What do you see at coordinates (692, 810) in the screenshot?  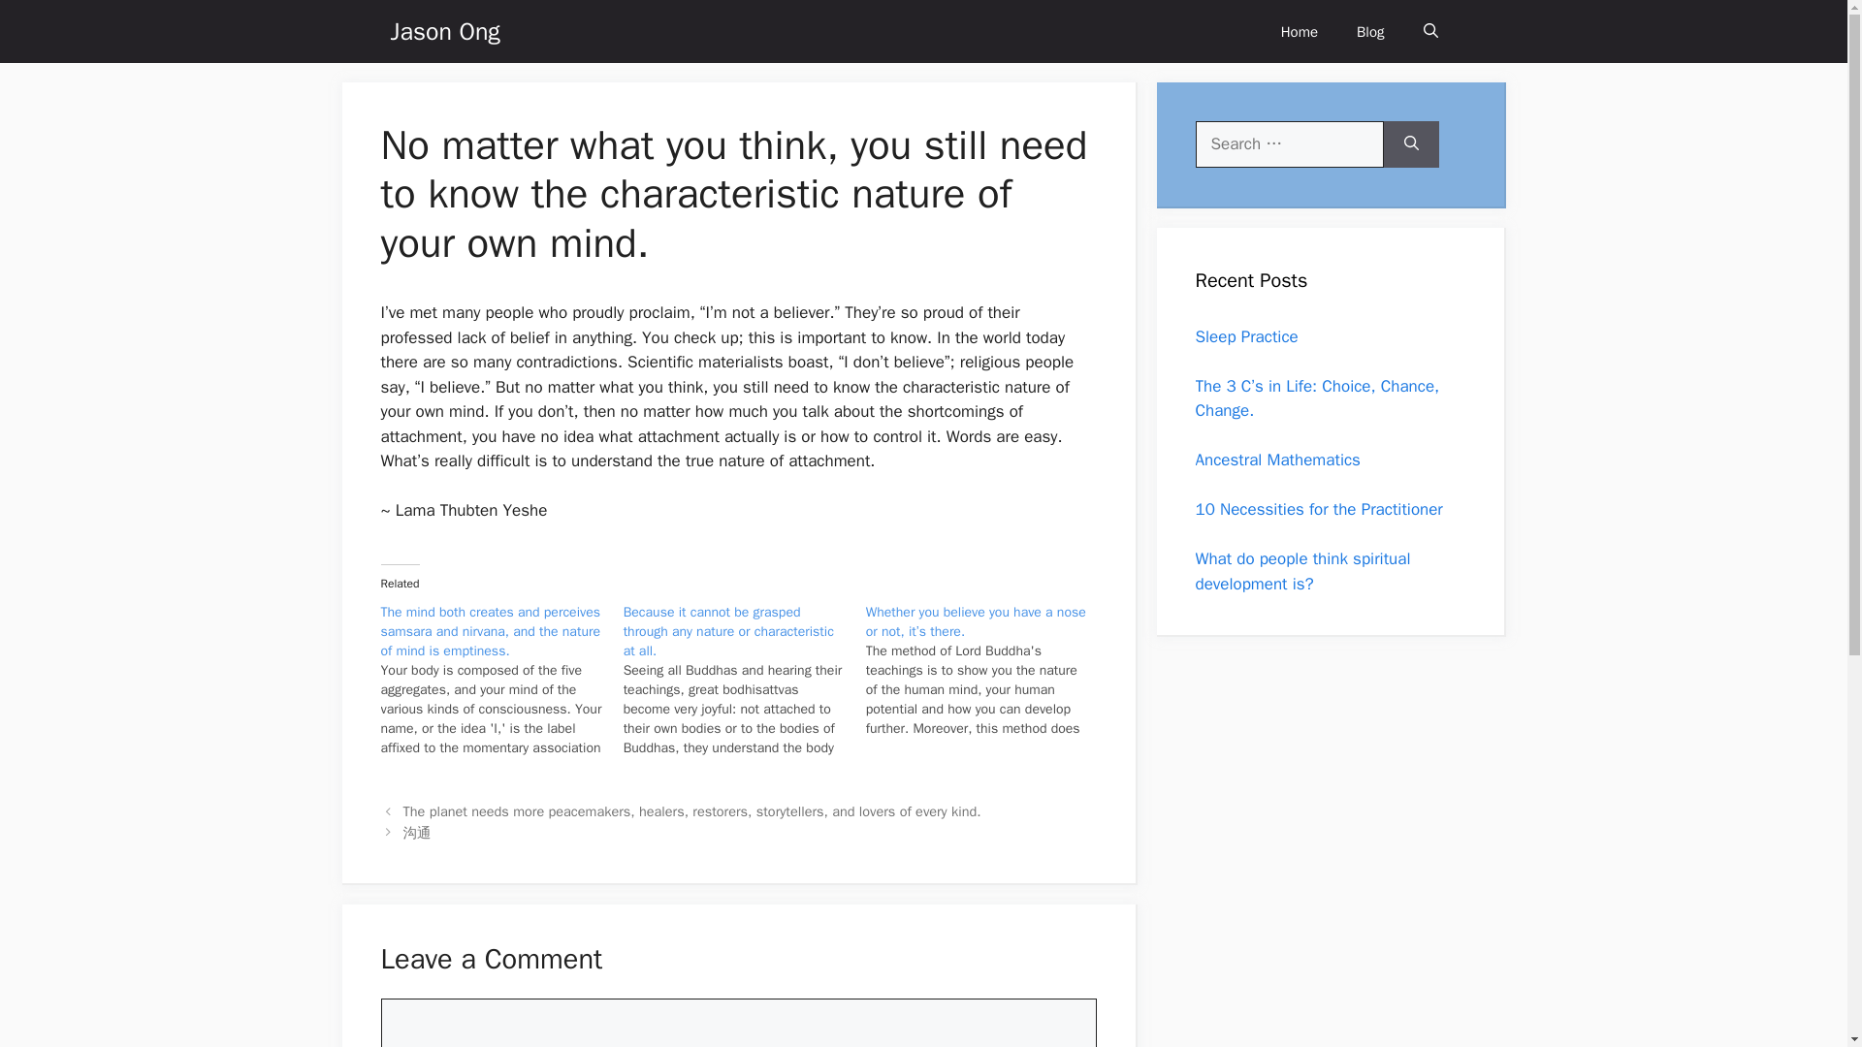 I see `Previous` at bounding box center [692, 810].